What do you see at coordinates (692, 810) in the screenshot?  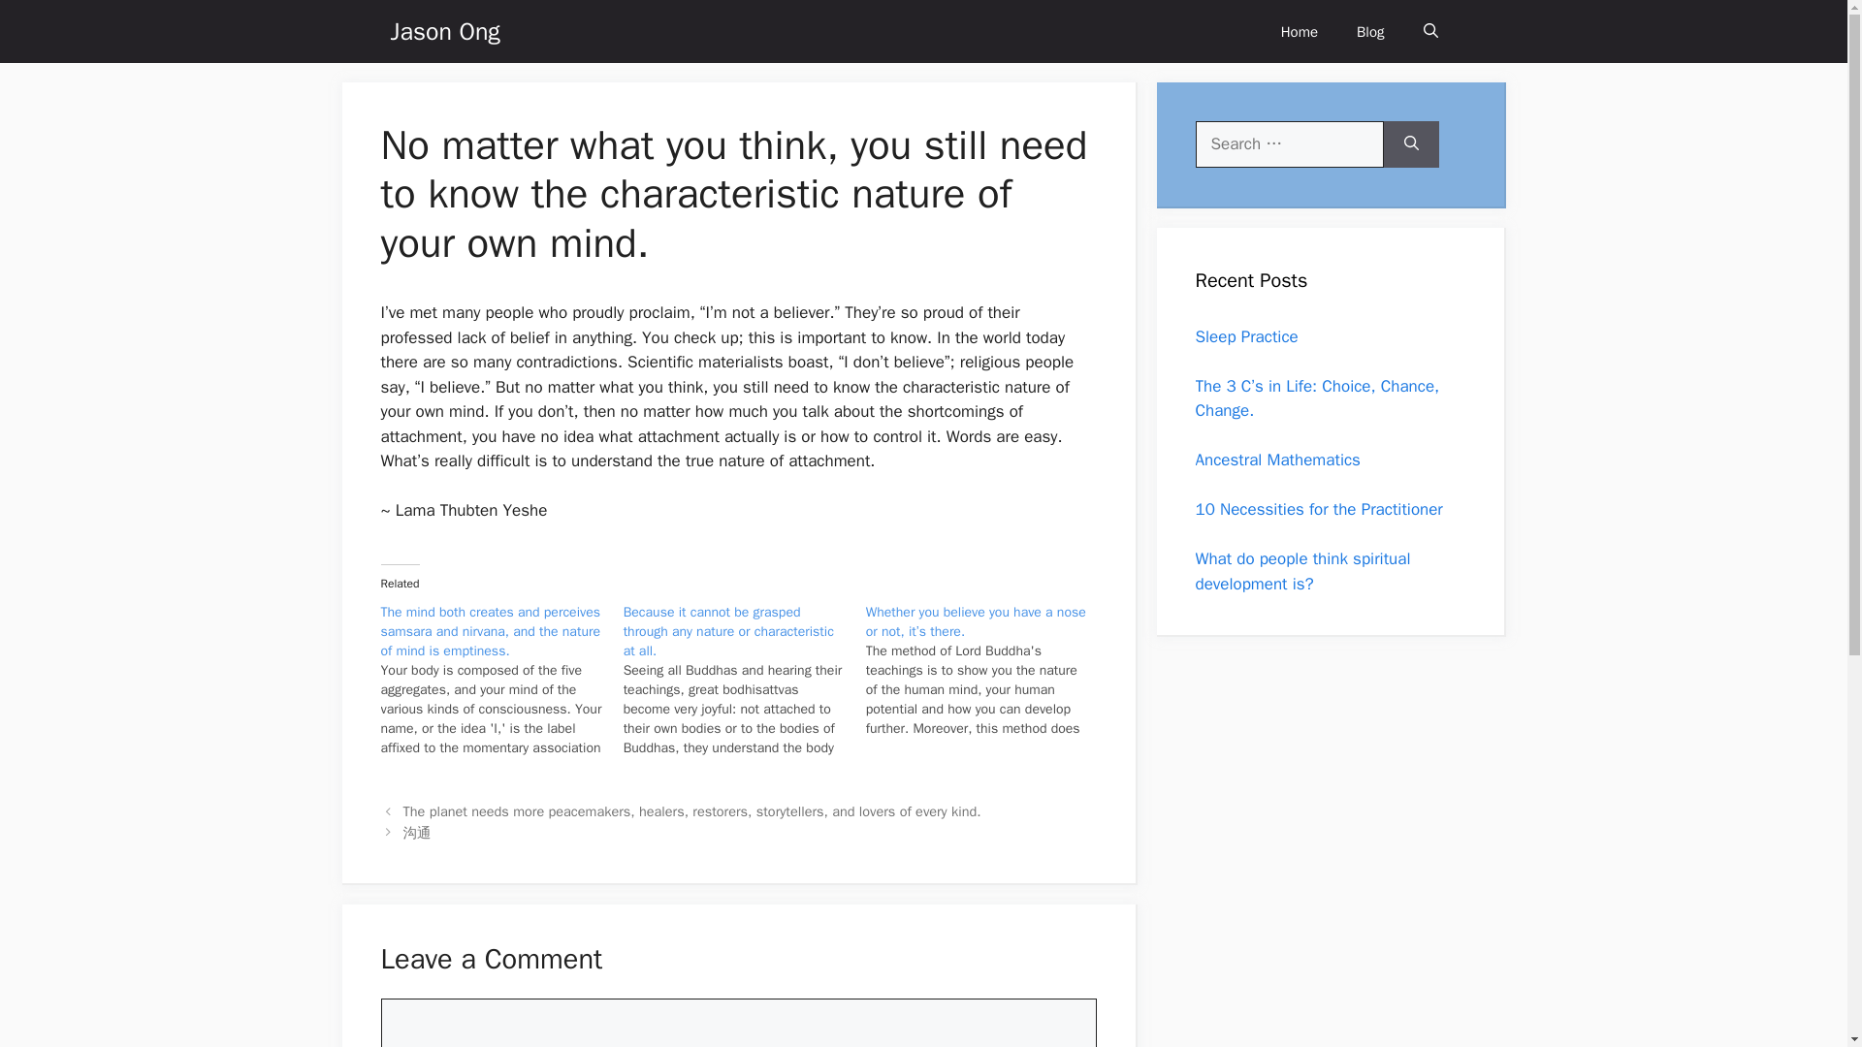 I see `Previous` at bounding box center [692, 810].